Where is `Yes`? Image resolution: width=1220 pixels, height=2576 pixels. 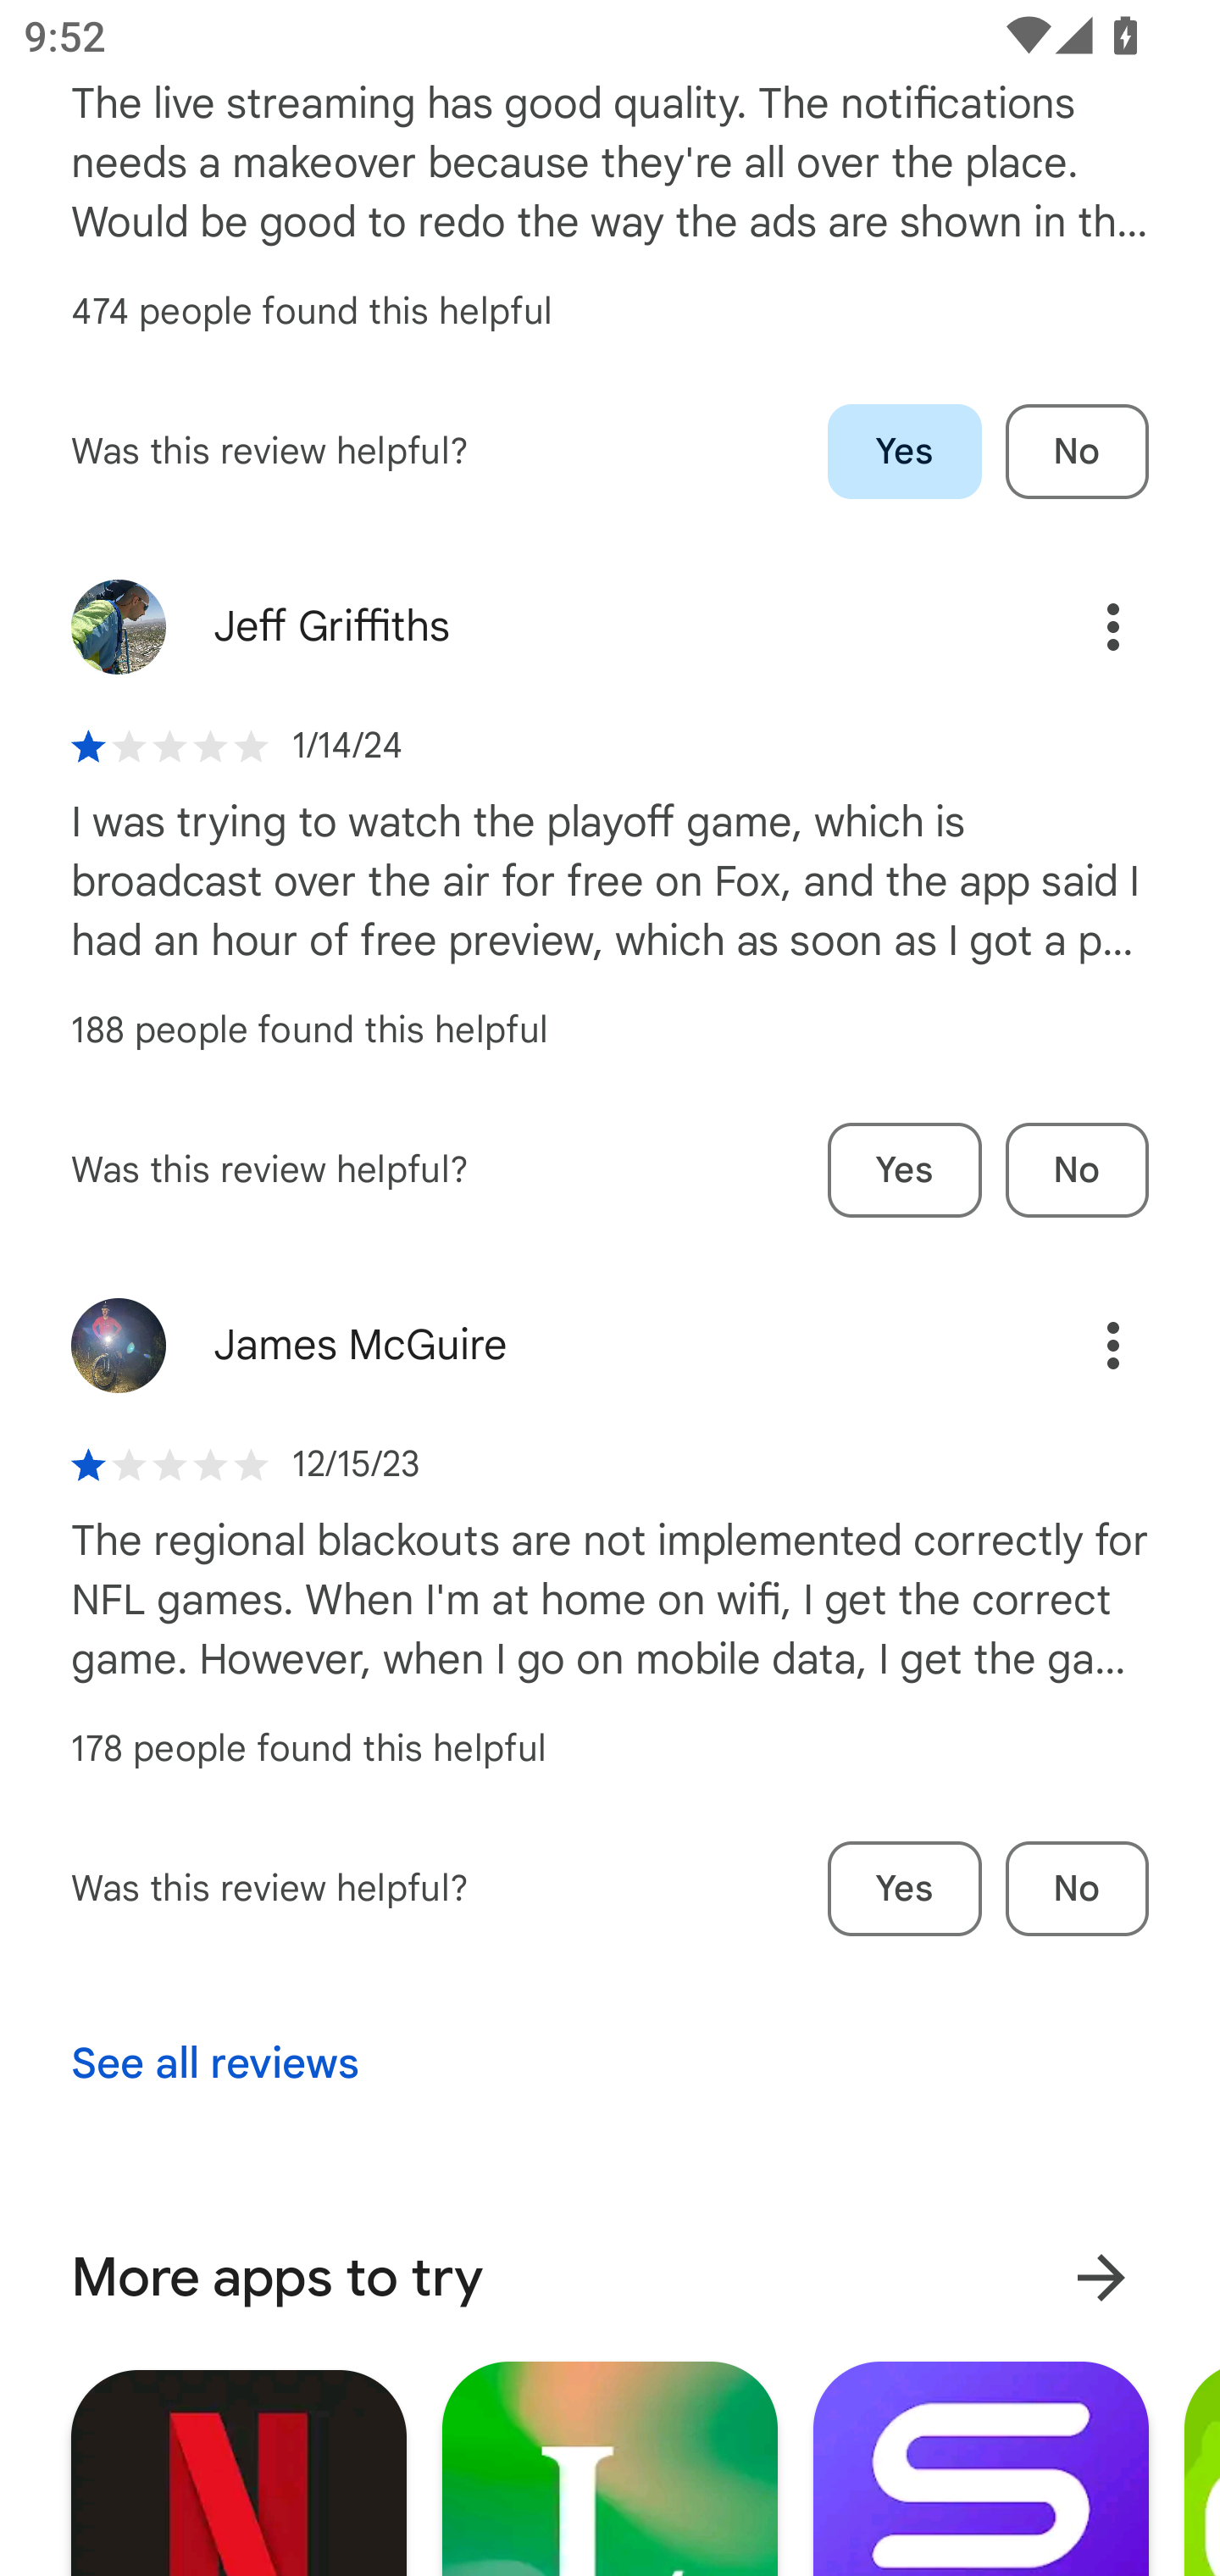 Yes is located at coordinates (905, 1890).